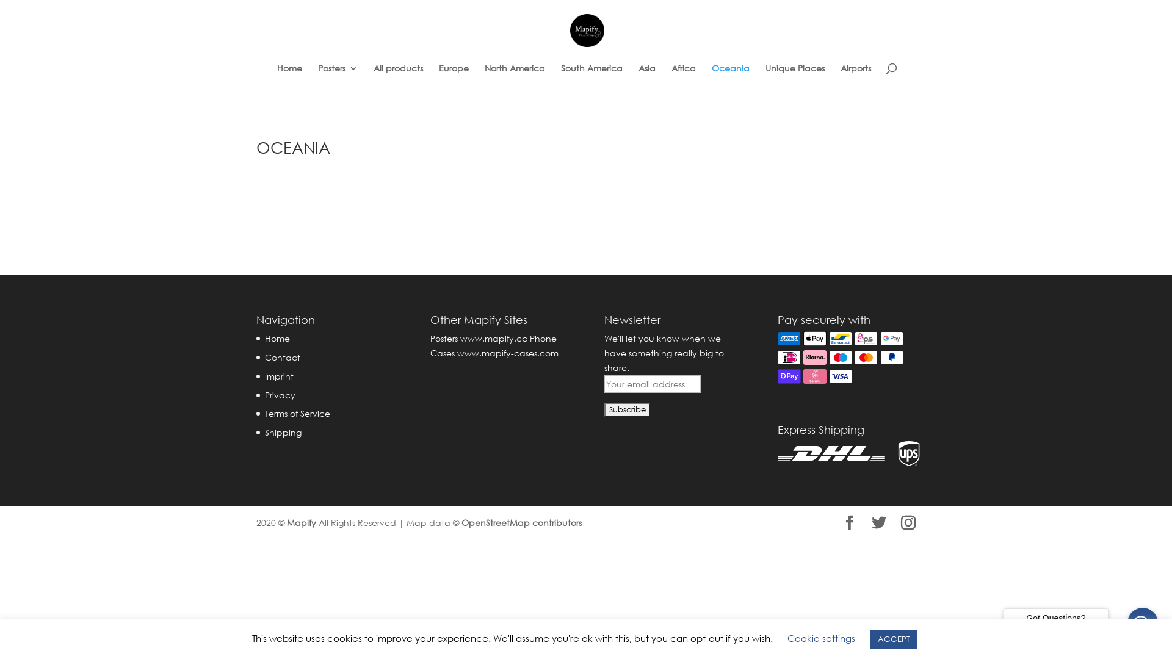  I want to click on Home, so click(289, 77).